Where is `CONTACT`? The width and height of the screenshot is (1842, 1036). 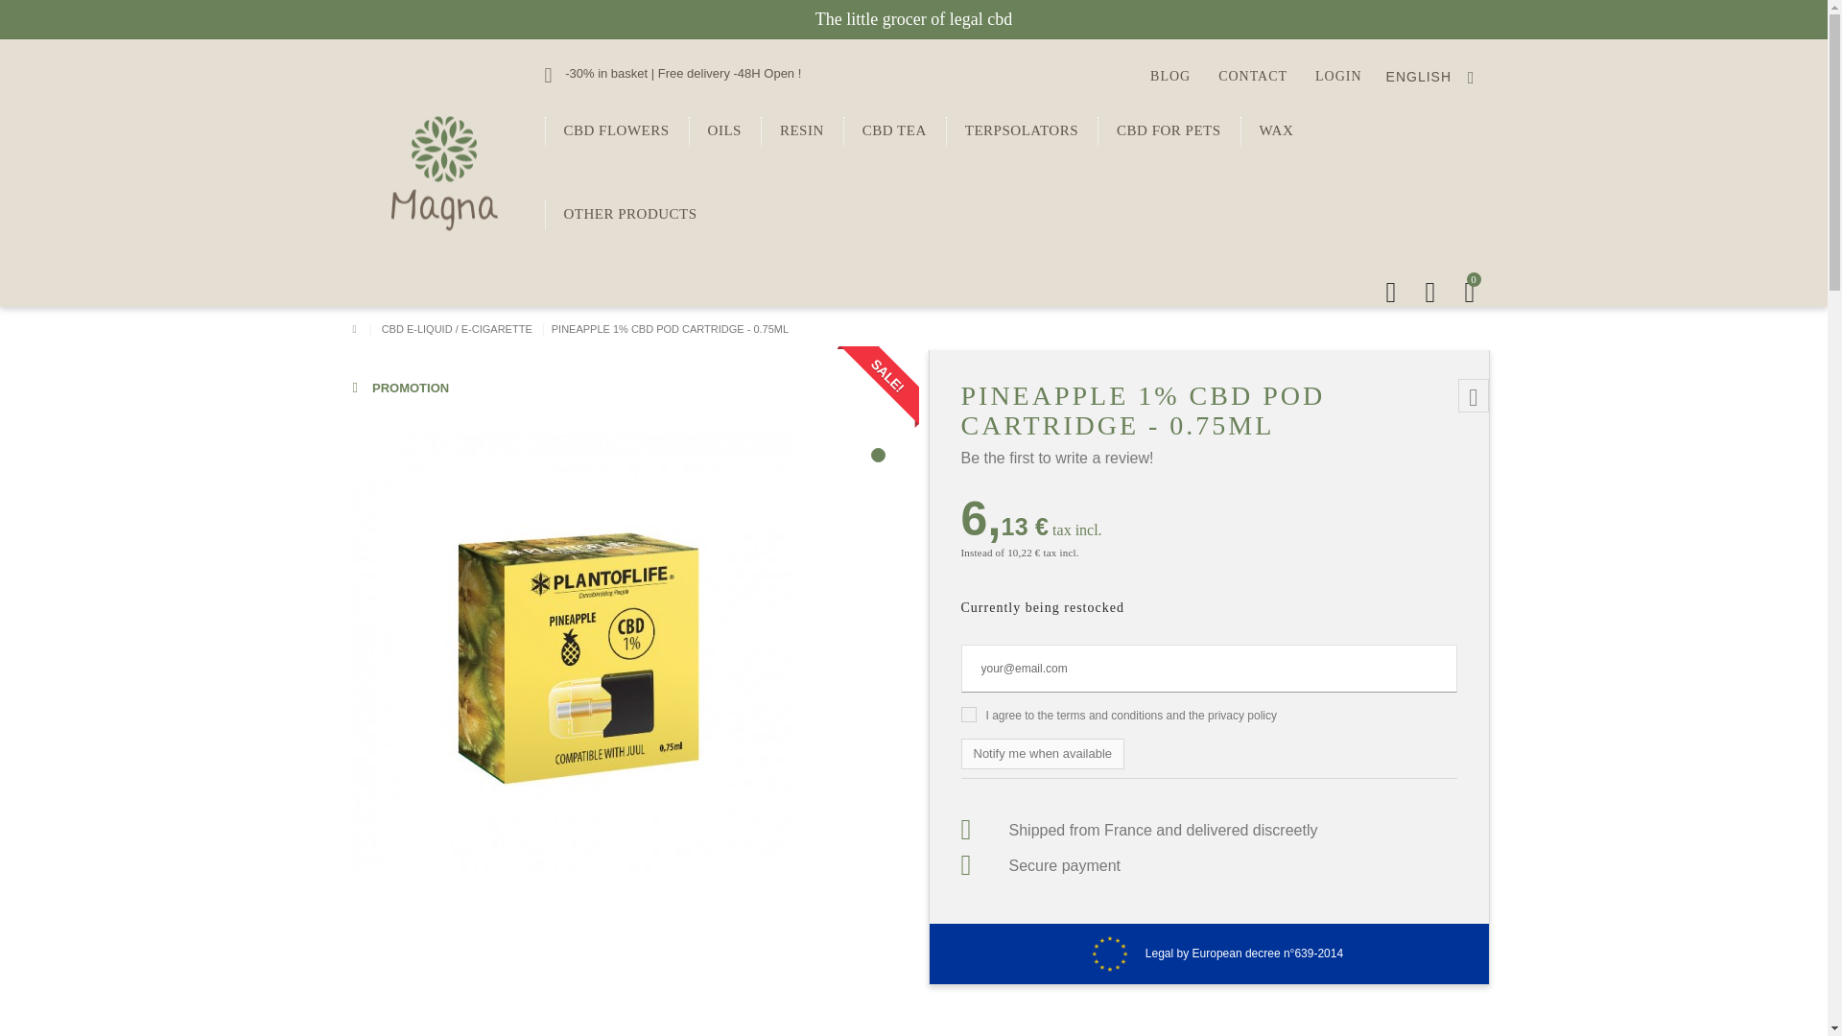 CONTACT is located at coordinates (1253, 77).